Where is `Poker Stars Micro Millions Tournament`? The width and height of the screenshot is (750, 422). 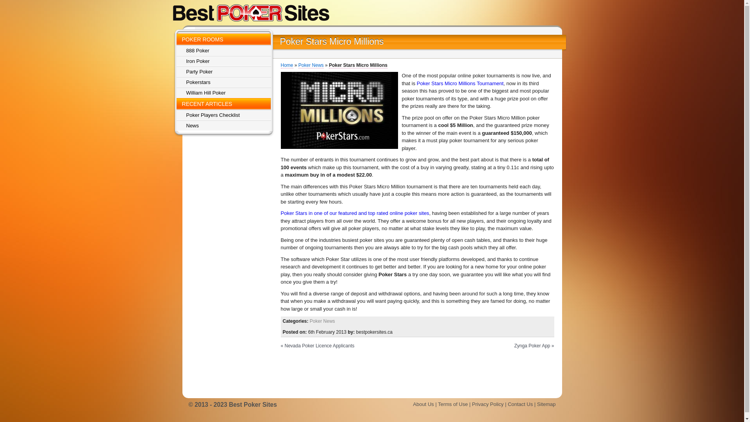
Poker Stars Micro Millions Tournament is located at coordinates (460, 84).